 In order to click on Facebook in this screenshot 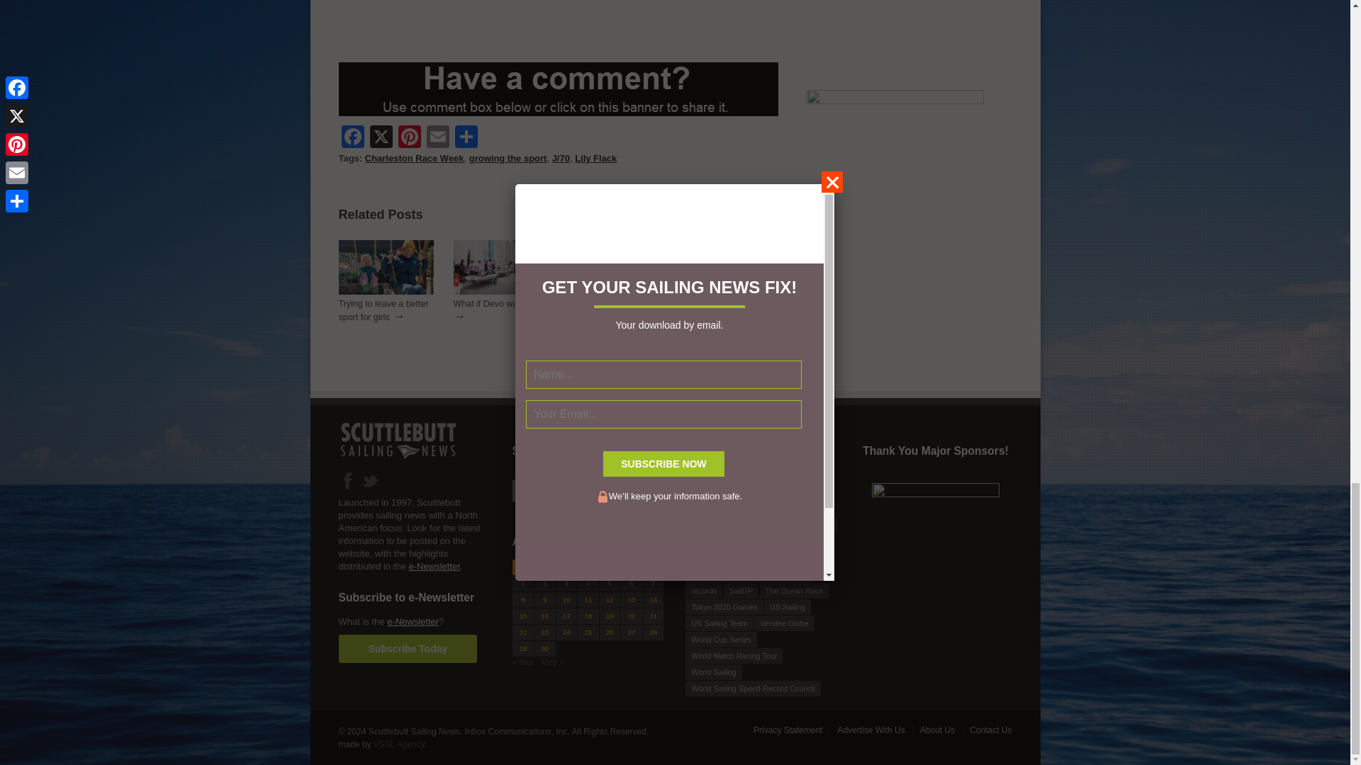, I will do `click(353, 138)`.